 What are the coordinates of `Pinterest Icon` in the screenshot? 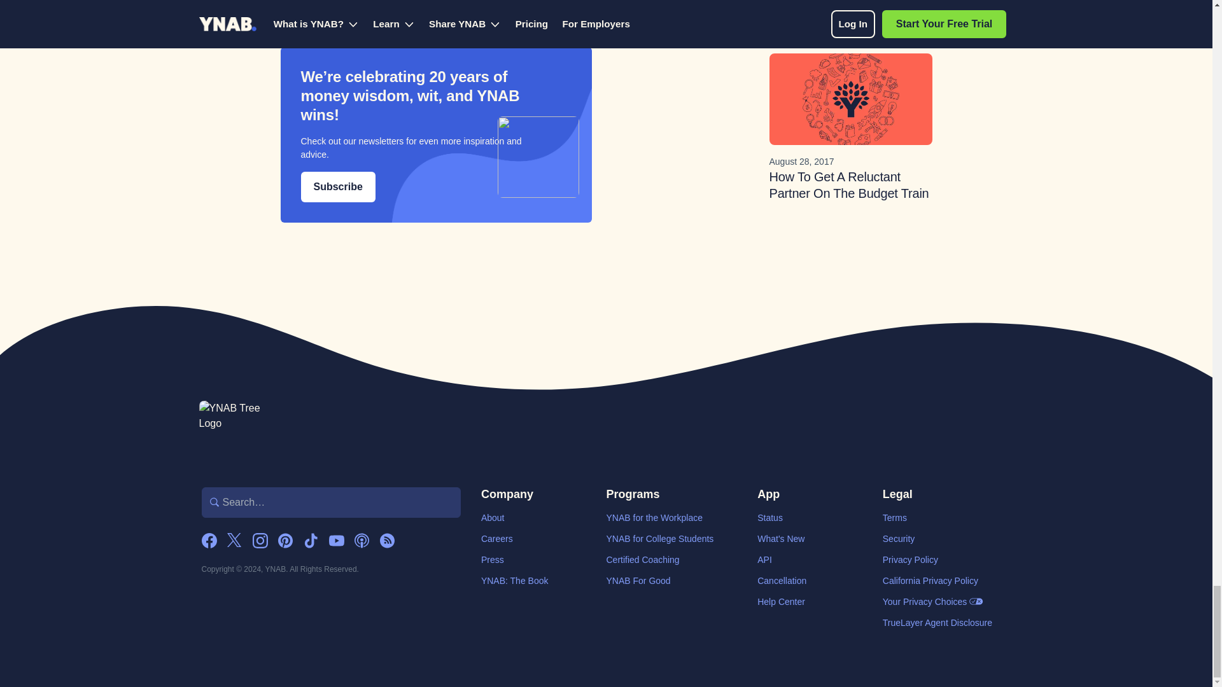 It's located at (285, 541).